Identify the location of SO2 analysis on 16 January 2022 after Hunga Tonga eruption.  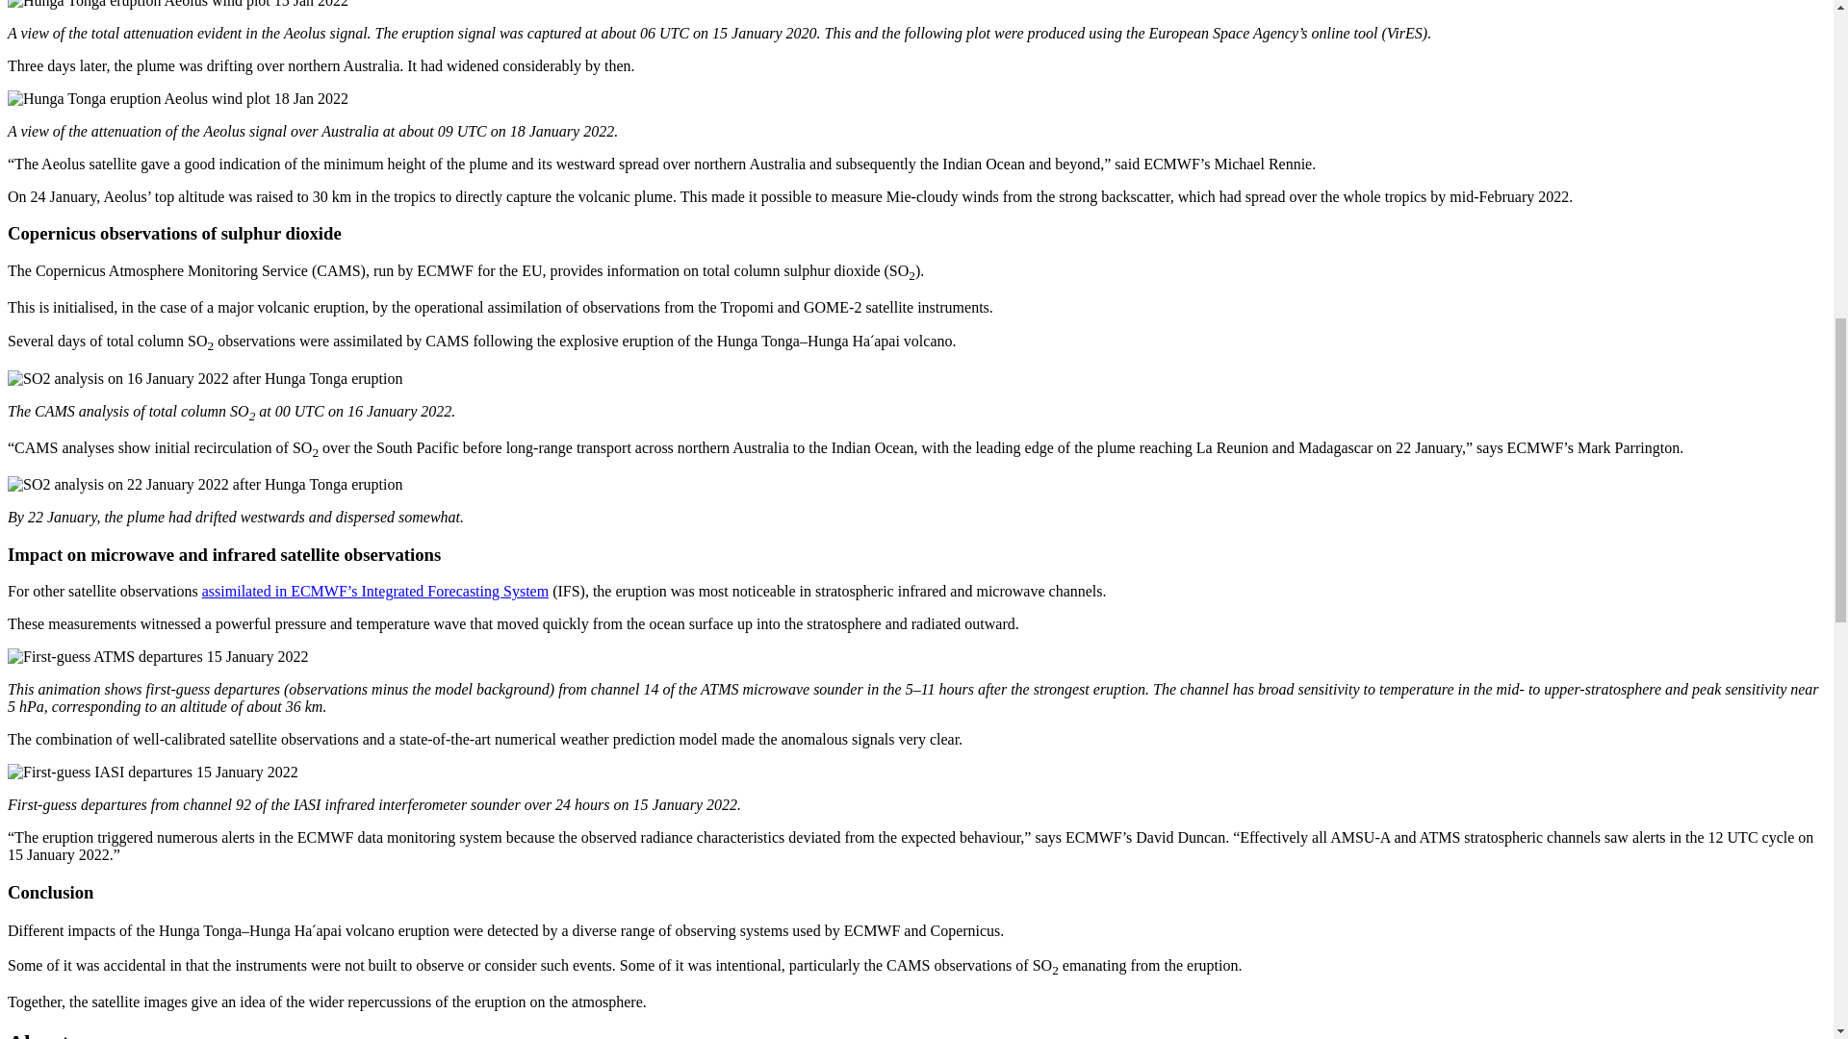
(204, 377).